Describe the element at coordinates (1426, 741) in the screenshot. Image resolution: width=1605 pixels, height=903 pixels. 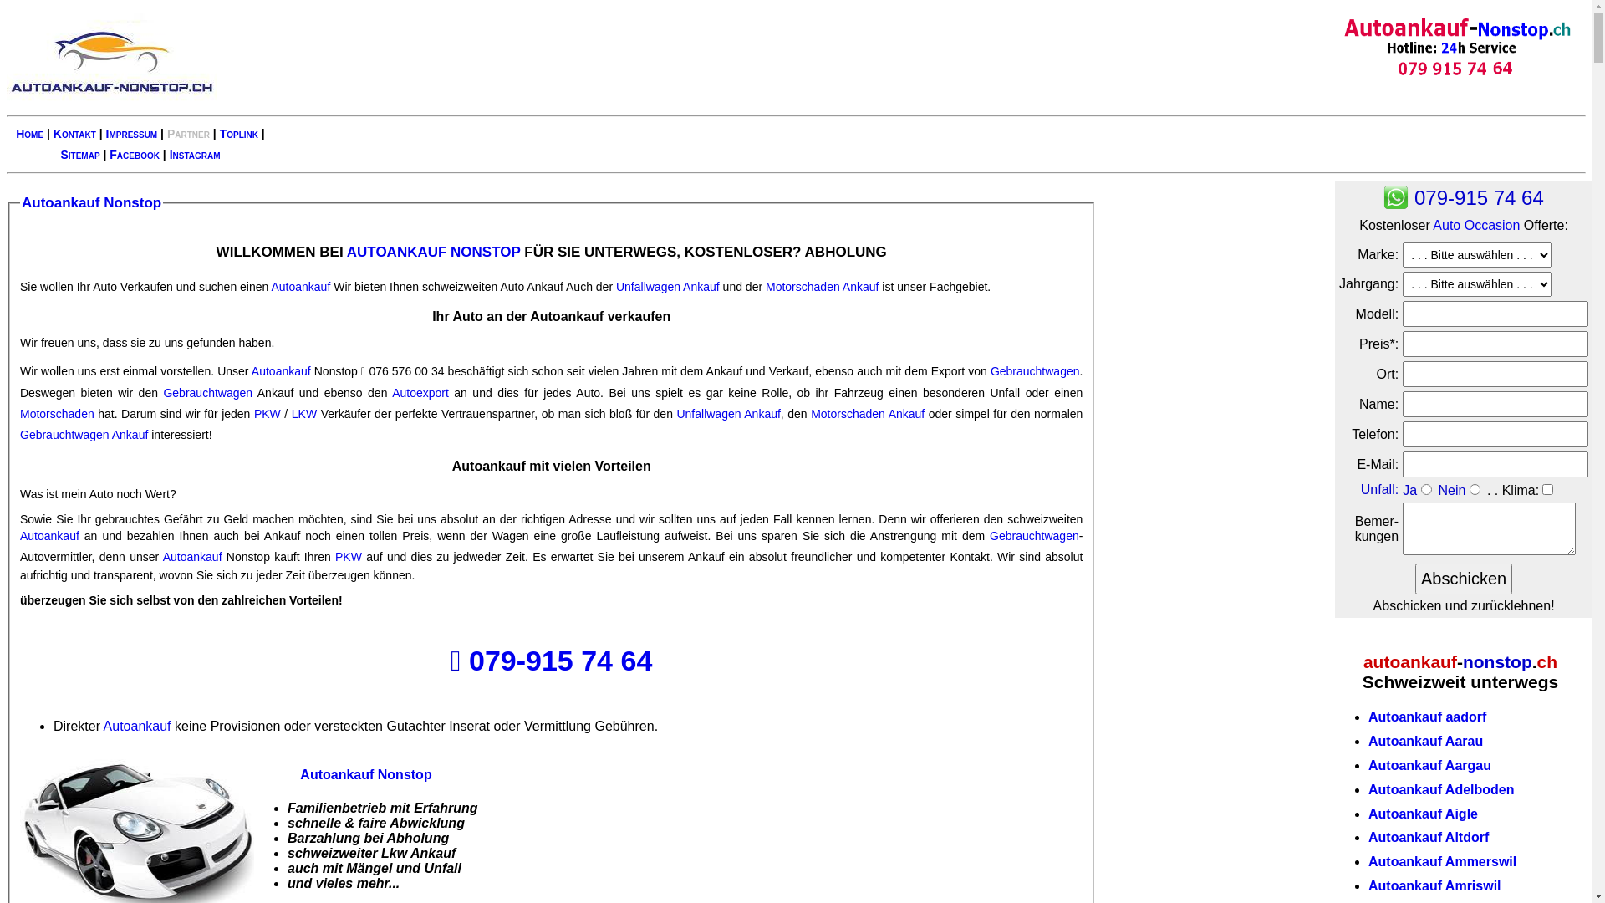
I see `Autoankauf Aarau` at that location.